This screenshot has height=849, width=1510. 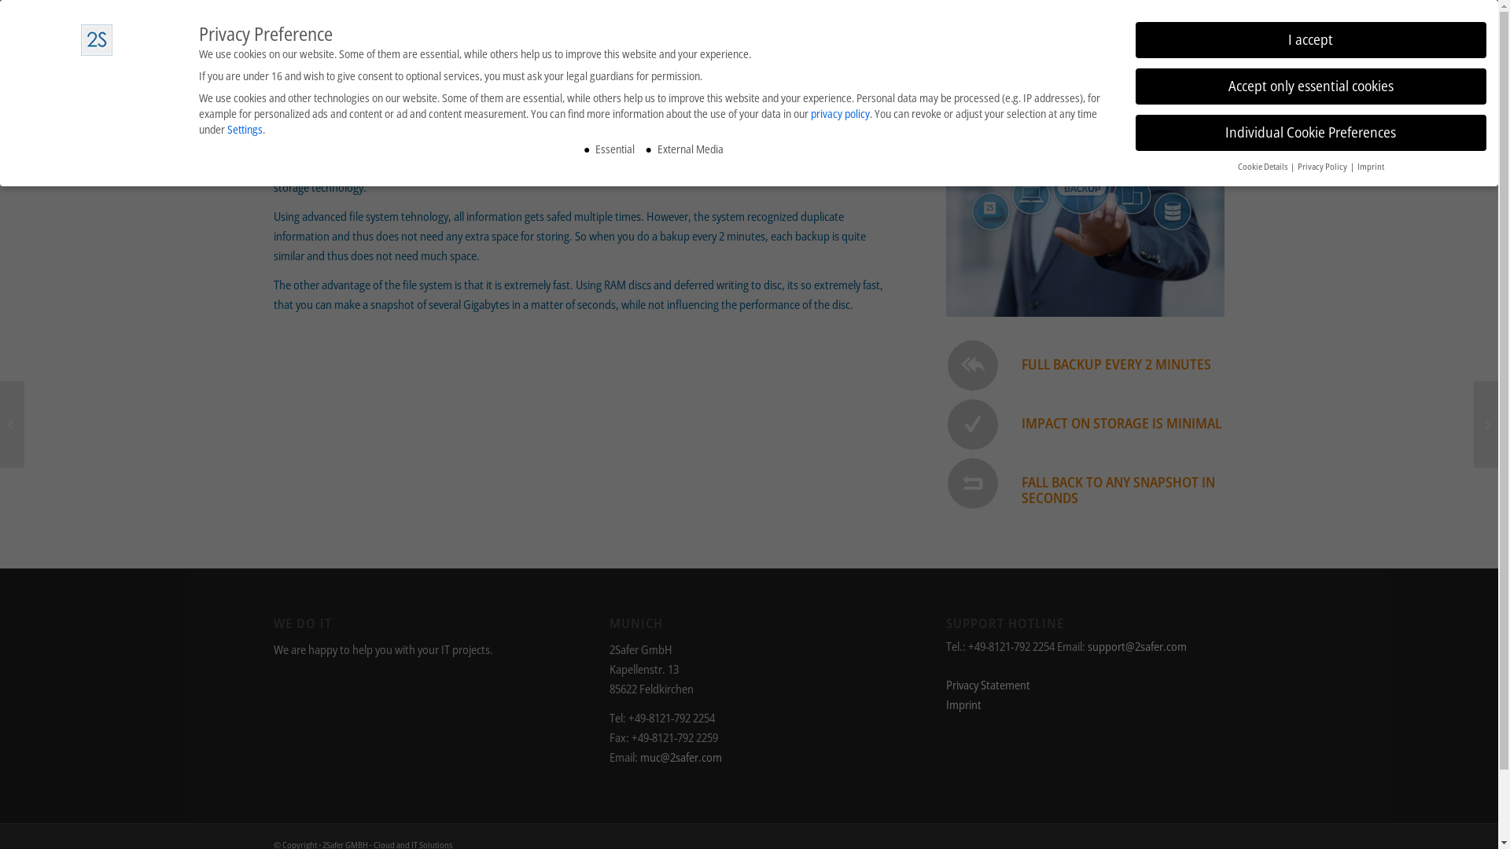 What do you see at coordinates (1137, 646) in the screenshot?
I see `support@2safer.com` at bounding box center [1137, 646].